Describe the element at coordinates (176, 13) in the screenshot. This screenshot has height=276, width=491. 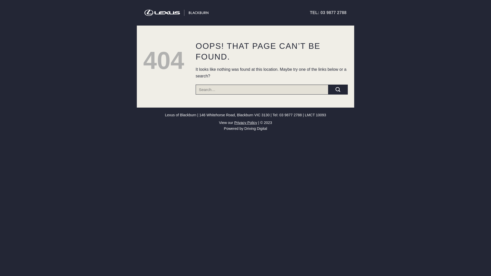
I see `Lexus of Blackburn` at that location.